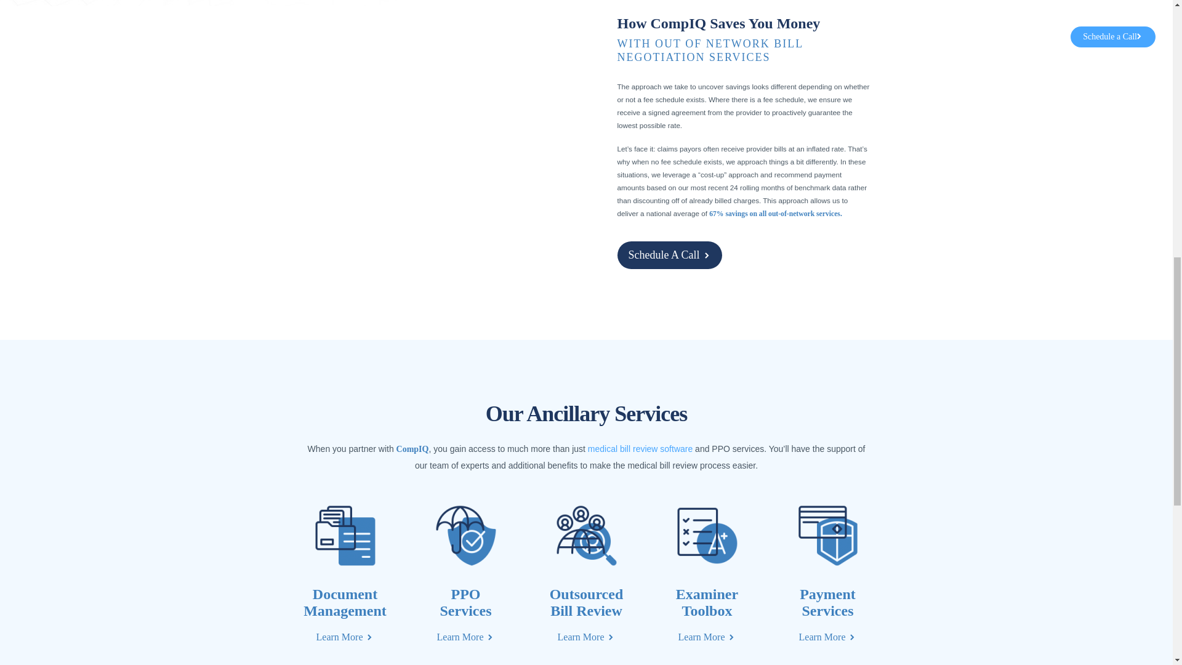 The height and width of the screenshot is (665, 1182). I want to click on Learn More, so click(466, 637).